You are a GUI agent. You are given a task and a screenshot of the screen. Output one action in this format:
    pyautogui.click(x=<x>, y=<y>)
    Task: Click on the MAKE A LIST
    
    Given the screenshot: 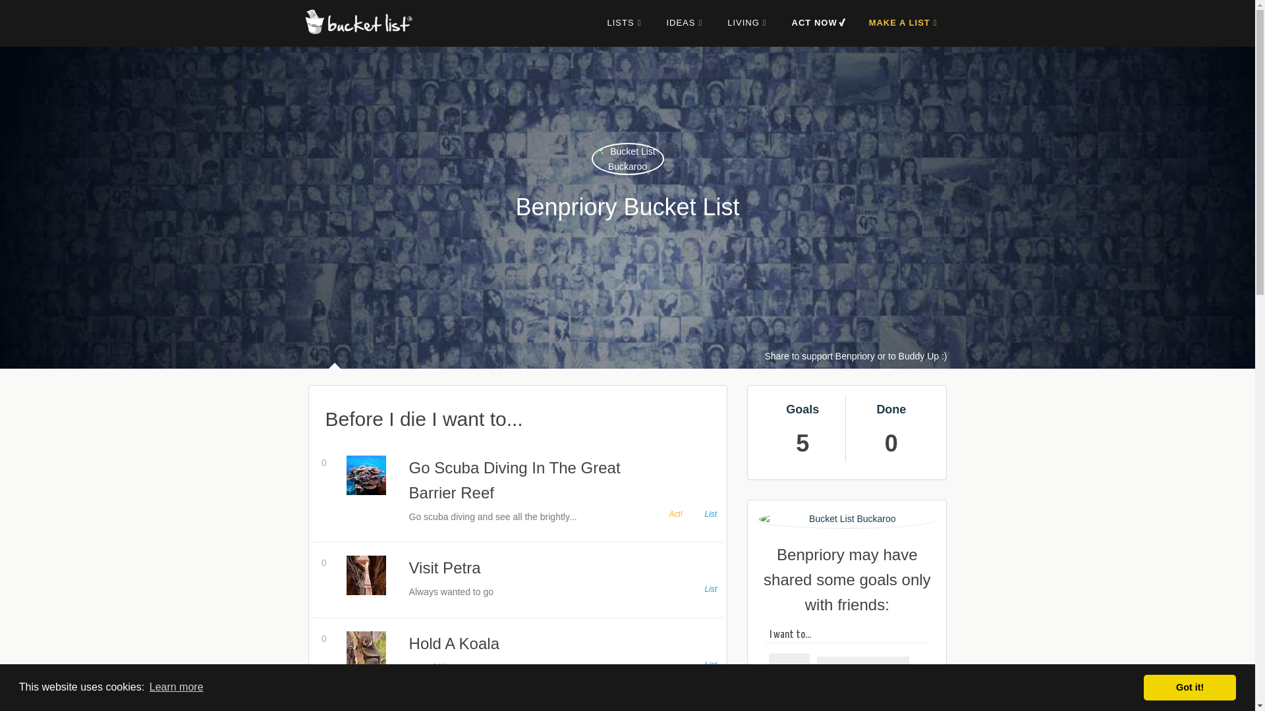 What is the action you would take?
    pyautogui.click(x=903, y=22)
    